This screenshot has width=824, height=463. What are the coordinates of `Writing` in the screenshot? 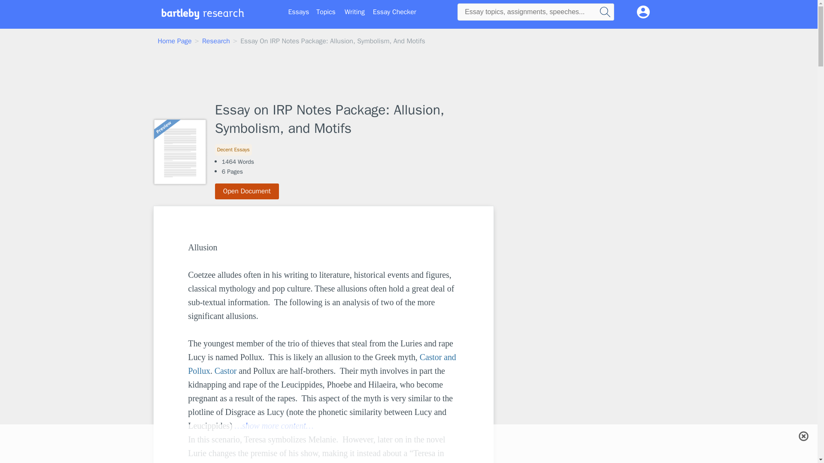 It's located at (354, 12).